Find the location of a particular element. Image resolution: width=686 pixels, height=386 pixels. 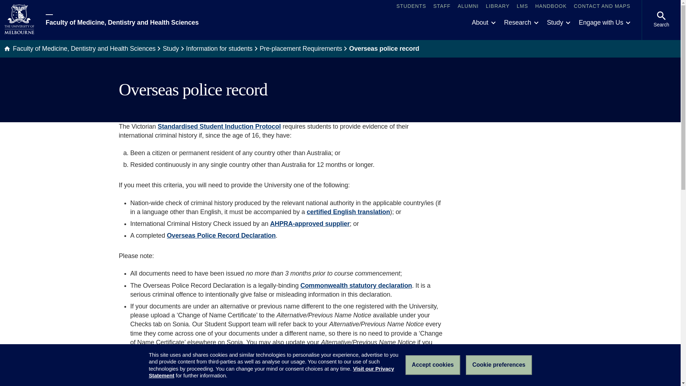

STAFF is located at coordinates (442, 6).